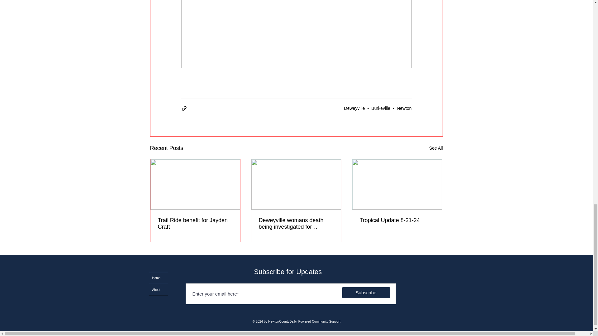 Image resolution: width=598 pixels, height=336 pixels. I want to click on Tropical Update 8-31-24, so click(396, 220).